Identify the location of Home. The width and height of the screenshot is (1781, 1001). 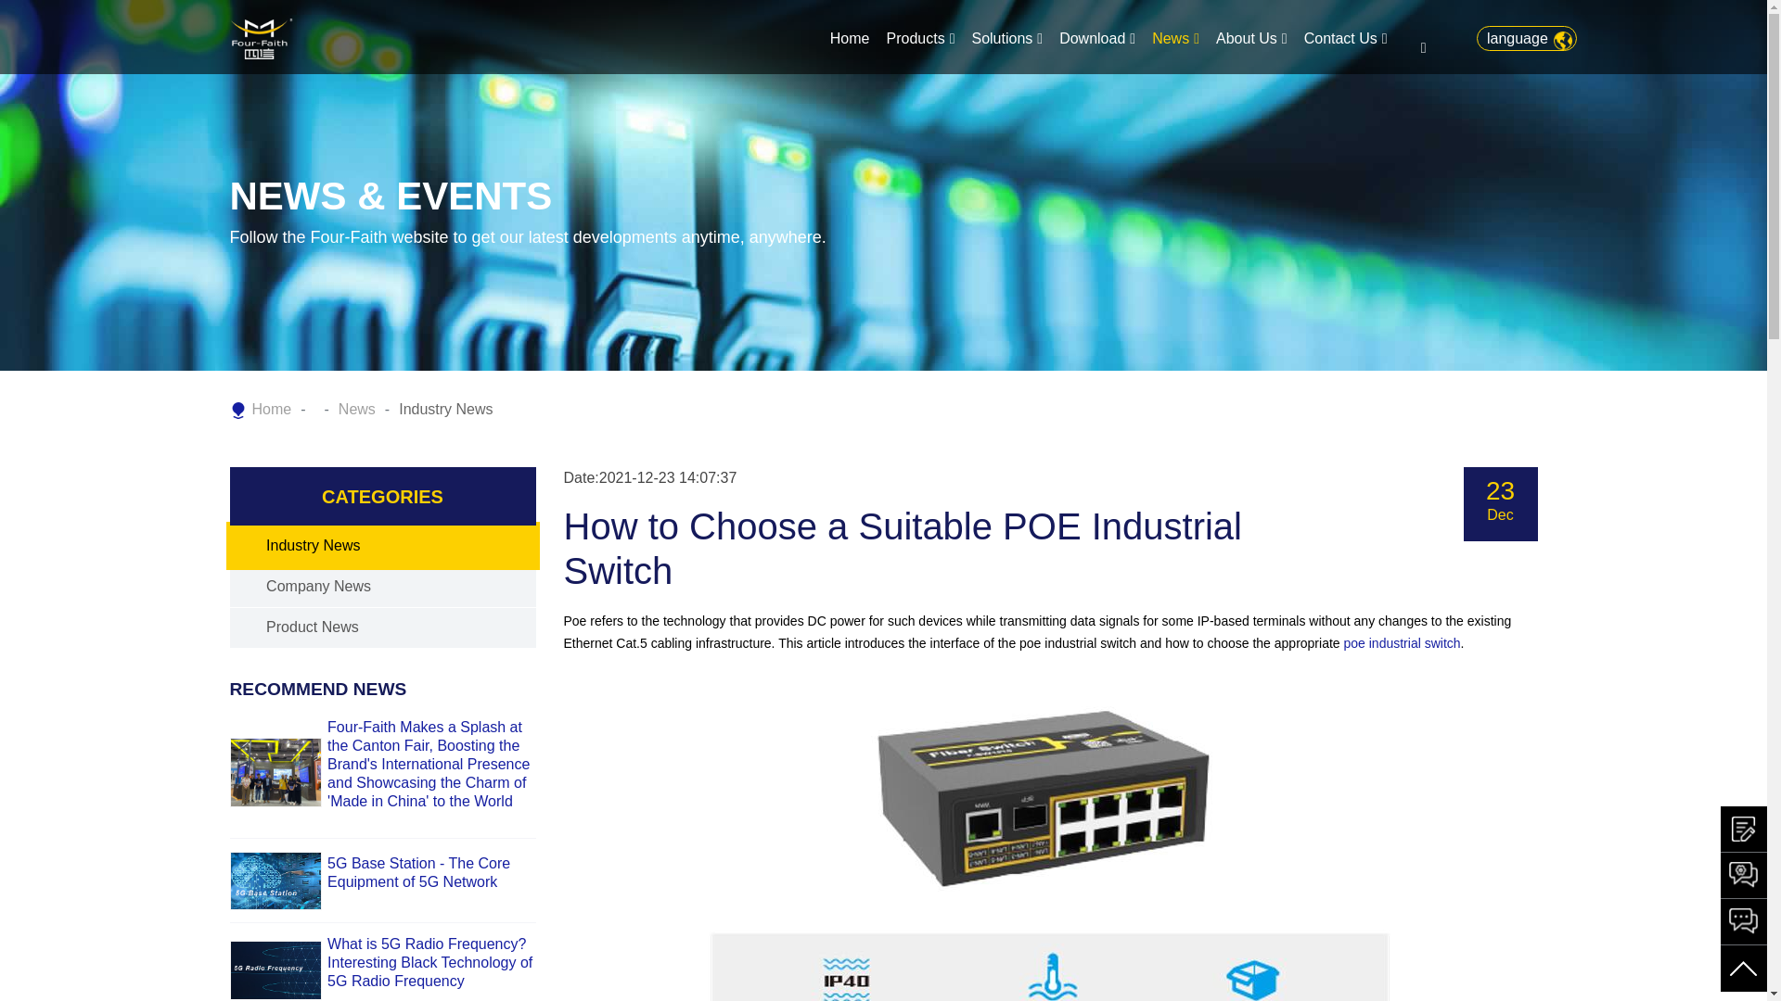
(850, 39).